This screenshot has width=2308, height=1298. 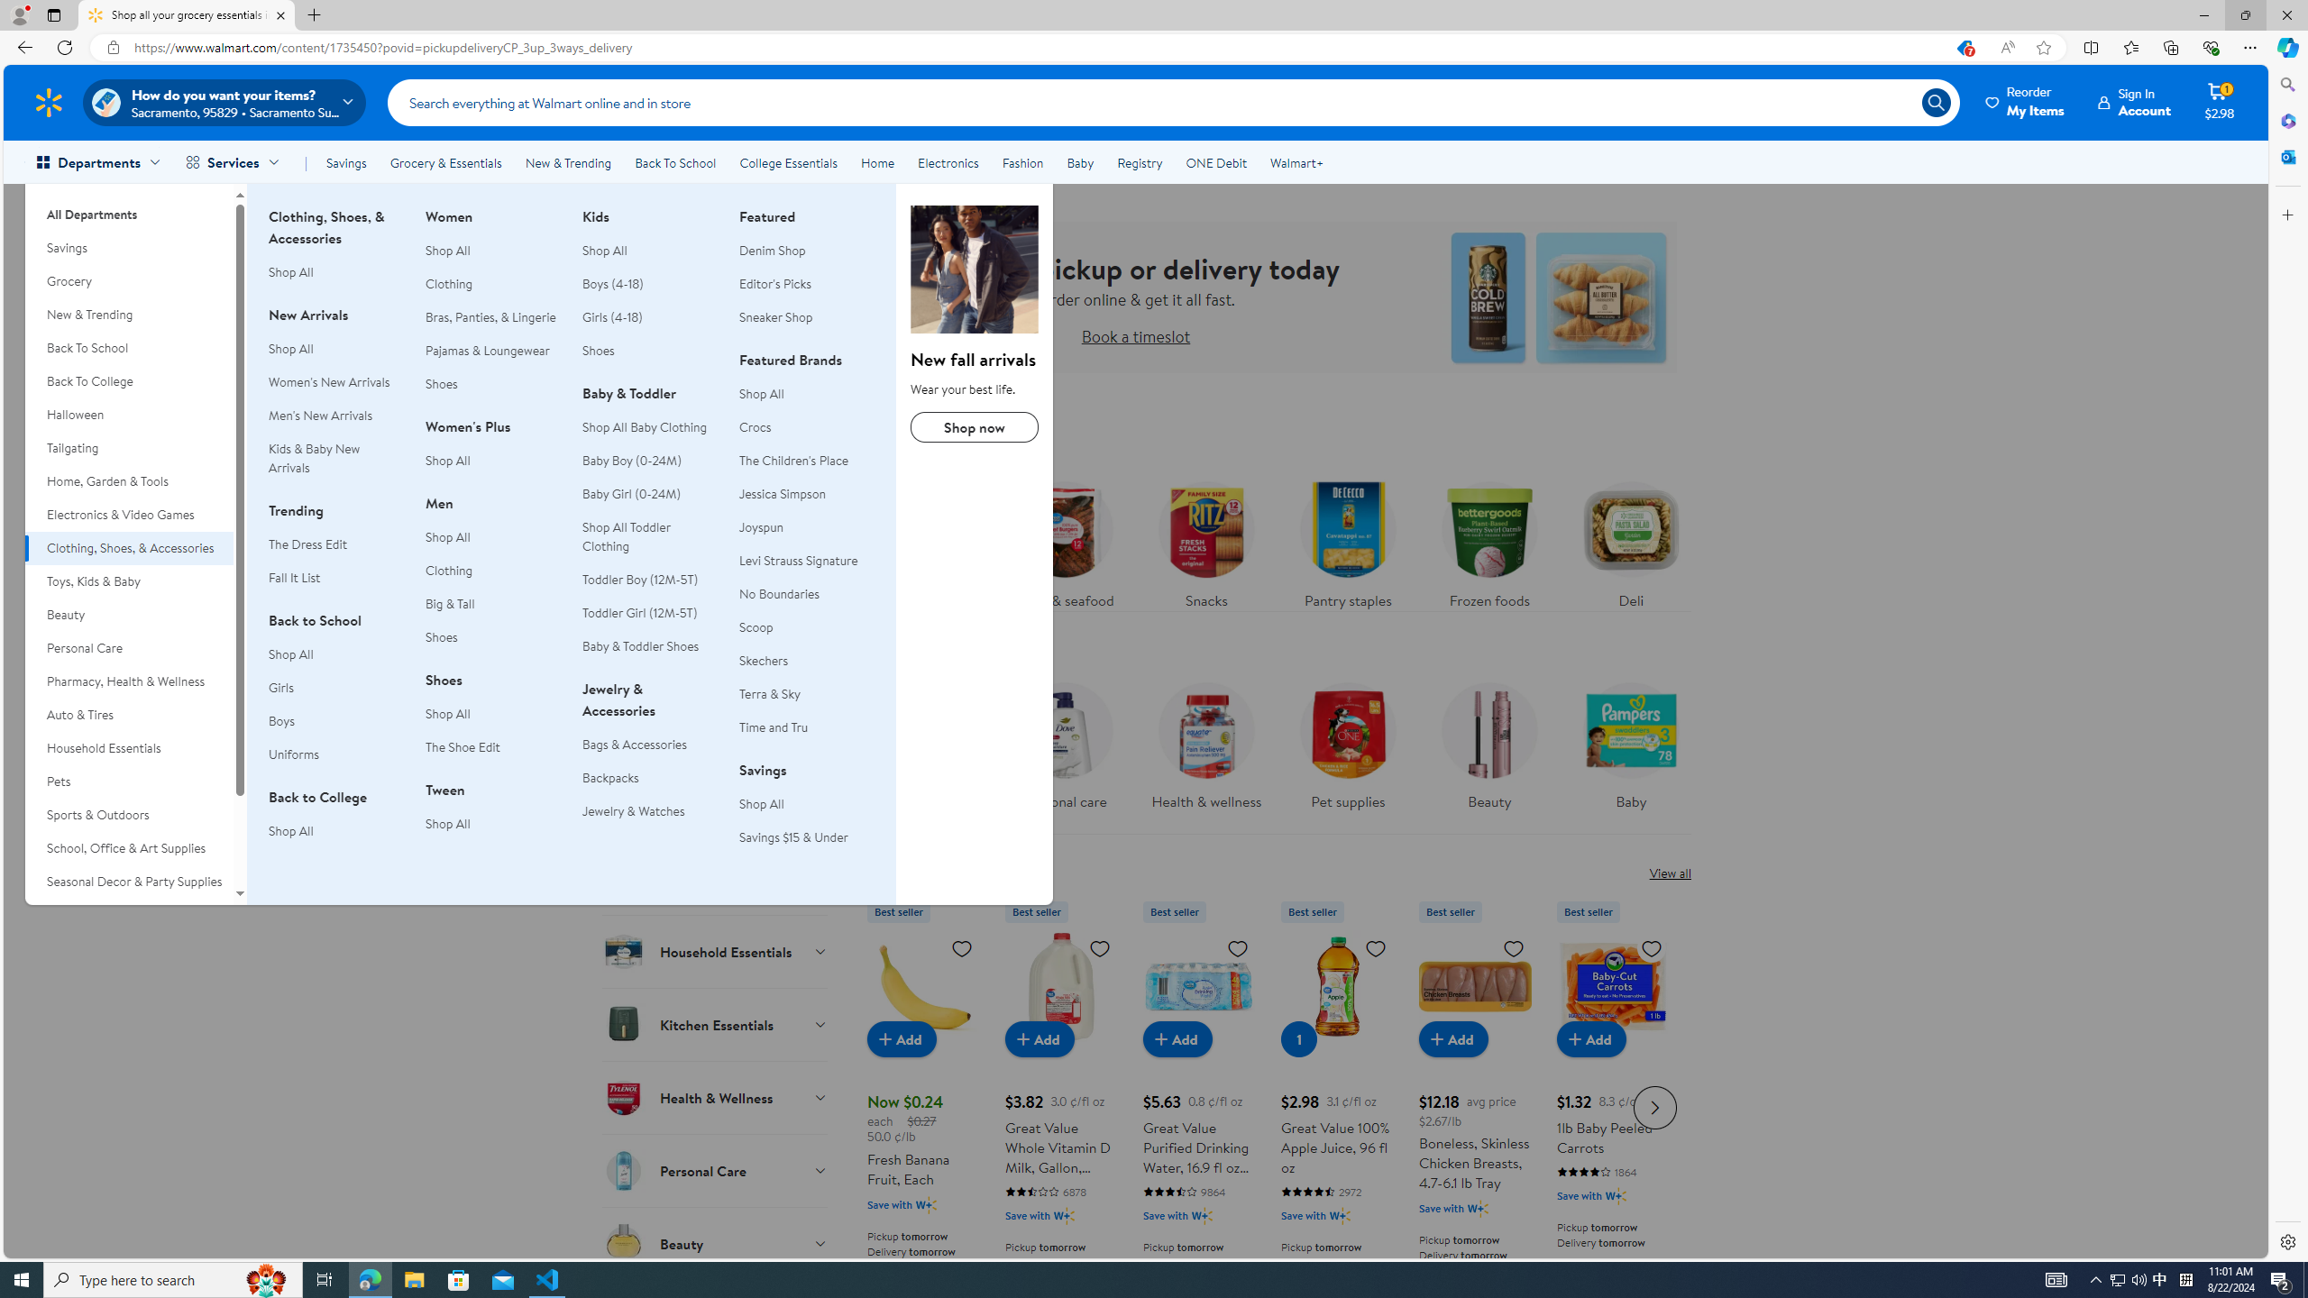 What do you see at coordinates (1064, 752) in the screenshot?
I see `Personal care` at bounding box center [1064, 752].